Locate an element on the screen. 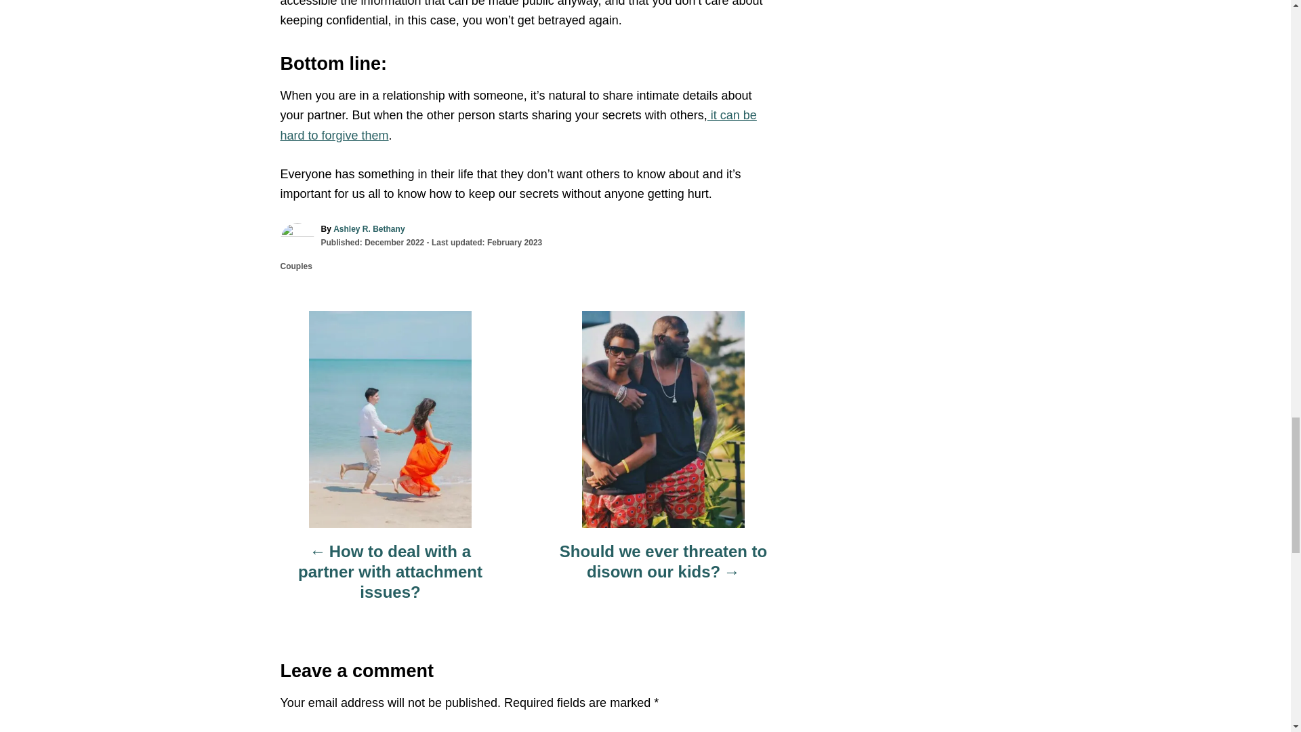 Image resolution: width=1301 pixels, height=732 pixels. Should we ever threaten to disown our kids? is located at coordinates (663, 569).